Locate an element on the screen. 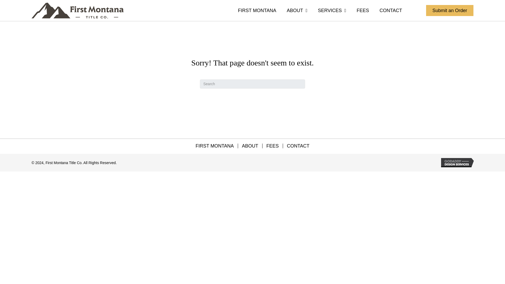 This screenshot has height=284, width=505. CONTACT is located at coordinates (298, 146).